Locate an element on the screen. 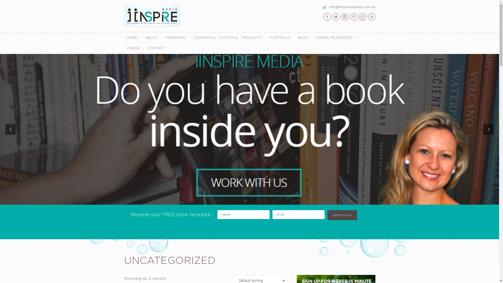 Image resolution: width=503 pixels, height=283 pixels. USEFUL RESOURCES is located at coordinates (334, 38).